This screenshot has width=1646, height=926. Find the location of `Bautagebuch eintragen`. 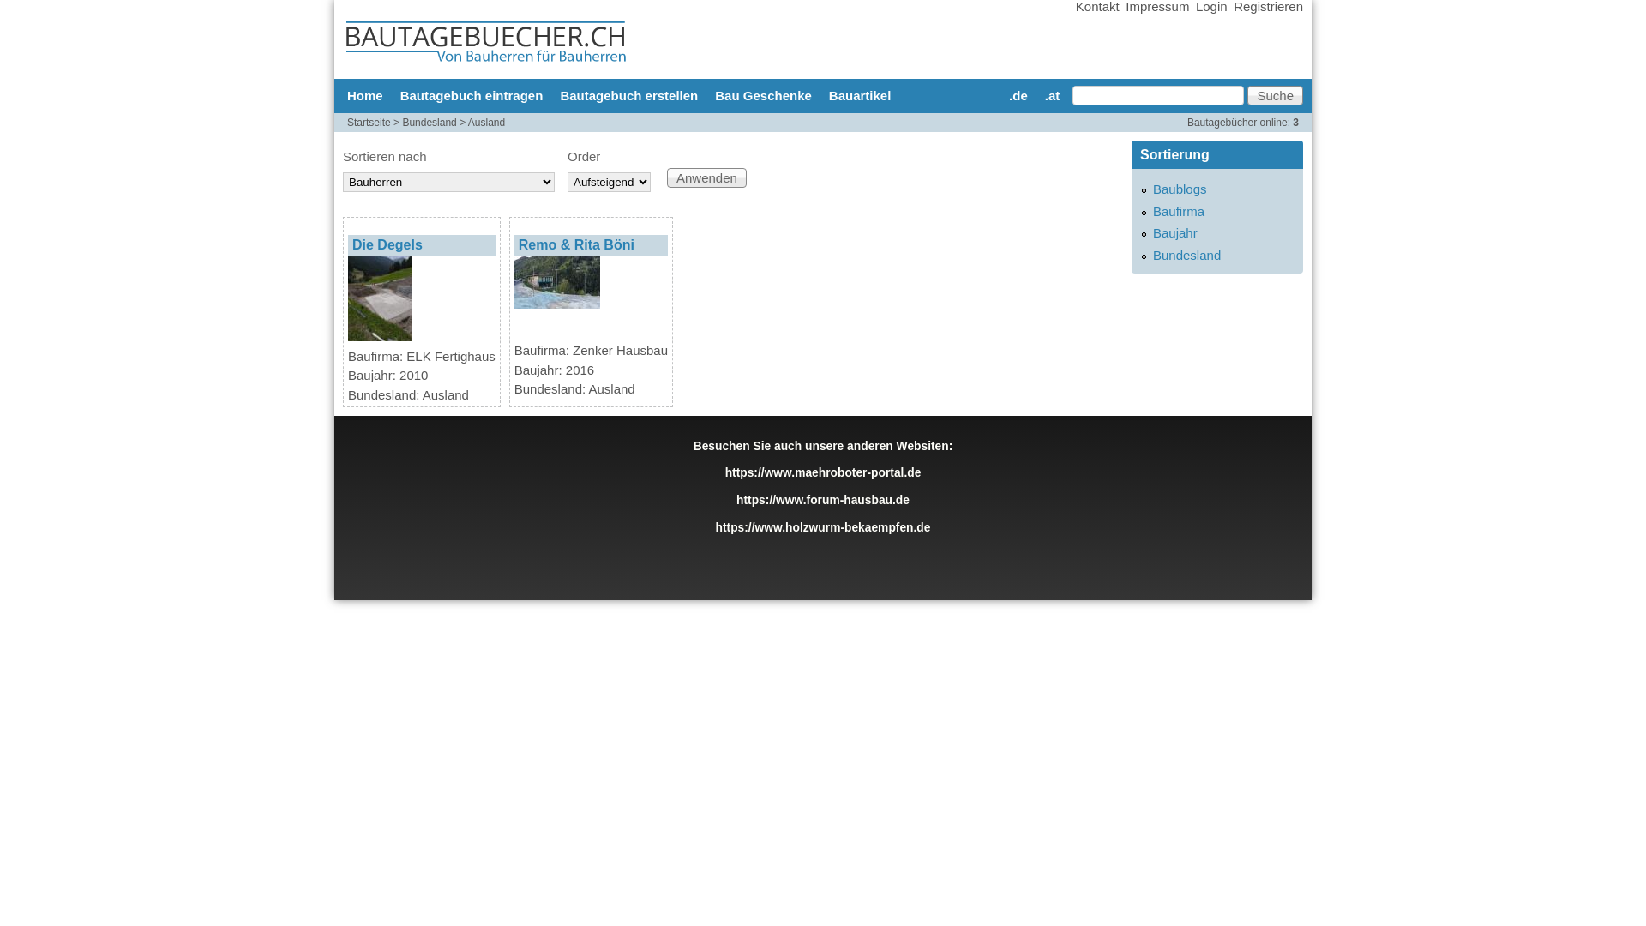

Bautagebuch eintragen is located at coordinates (472, 96).